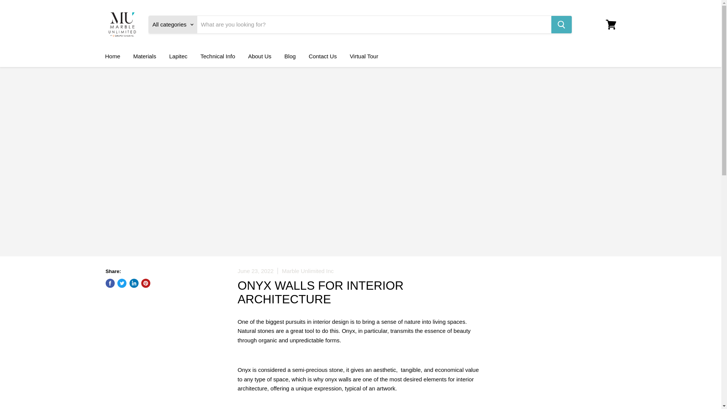 The height and width of the screenshot is (409, 727). Describe the element at coordinates (323, 56) in the screenshot. I see `Contact Us` at that location.